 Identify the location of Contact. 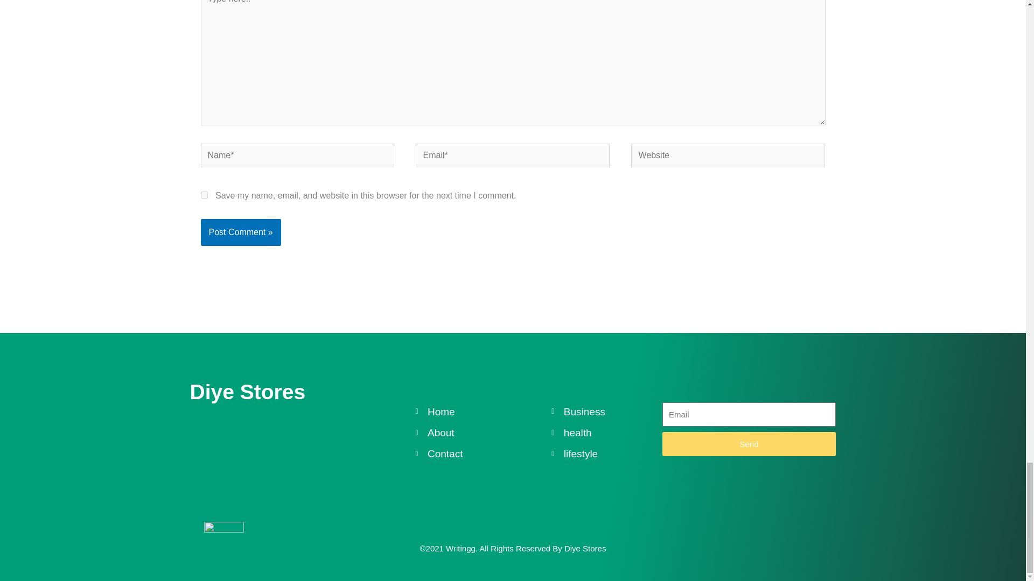
(483, 454).